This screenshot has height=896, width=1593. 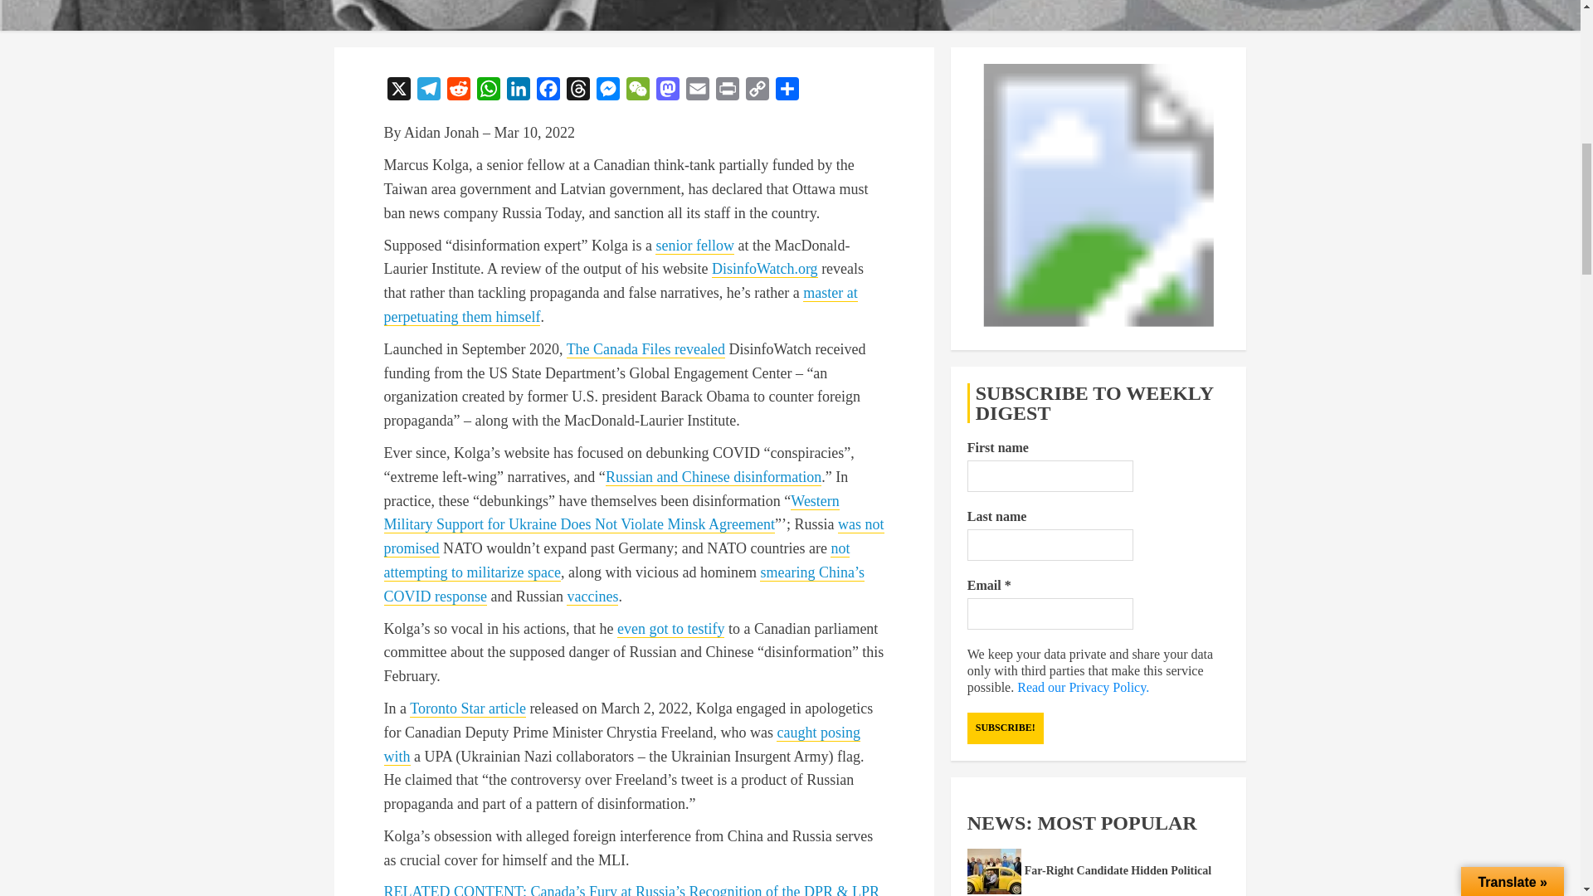 What do you see at coordinates (697, 91) in the screenshot?
I see `Email` at bounding box center [697, 91].